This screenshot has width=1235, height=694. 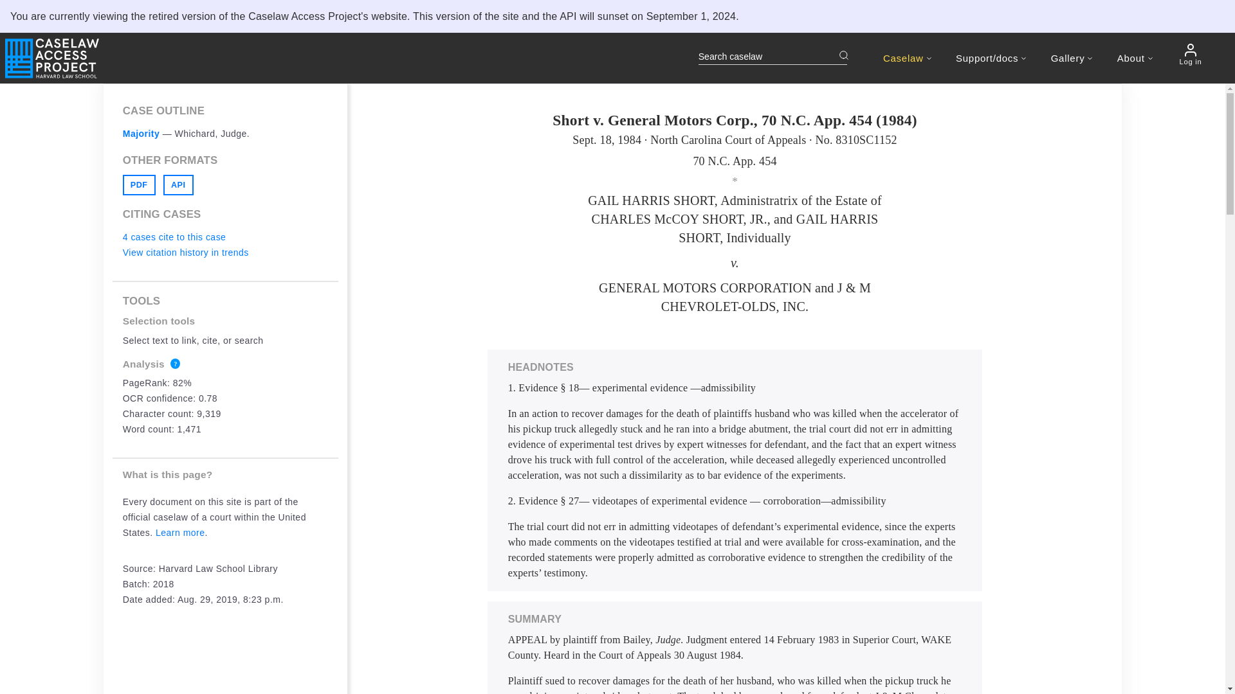 What do you see at coordinates (185, 252) in the screenshot?
I see `View citation history in trends` at bounding box center [185, 252].